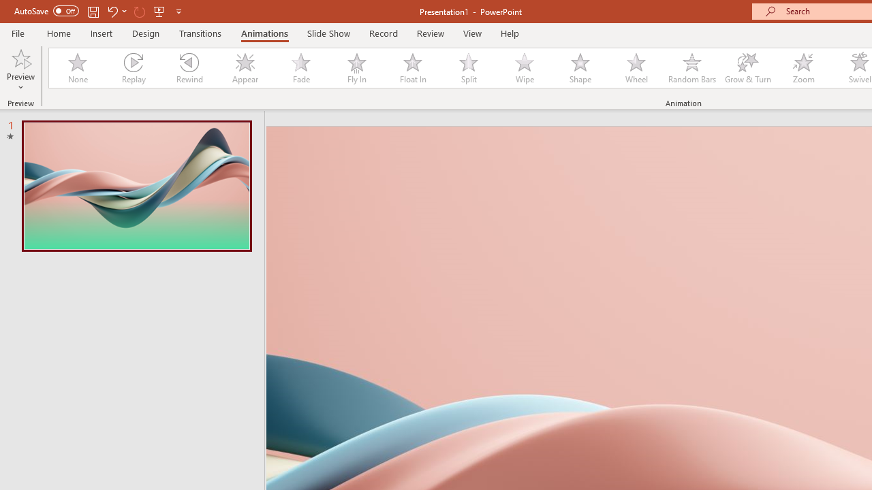 This screenshot has width=872, height=490. Describe the element at coordinates (245, 68) in the screenshot. I see `Appear` at that location.